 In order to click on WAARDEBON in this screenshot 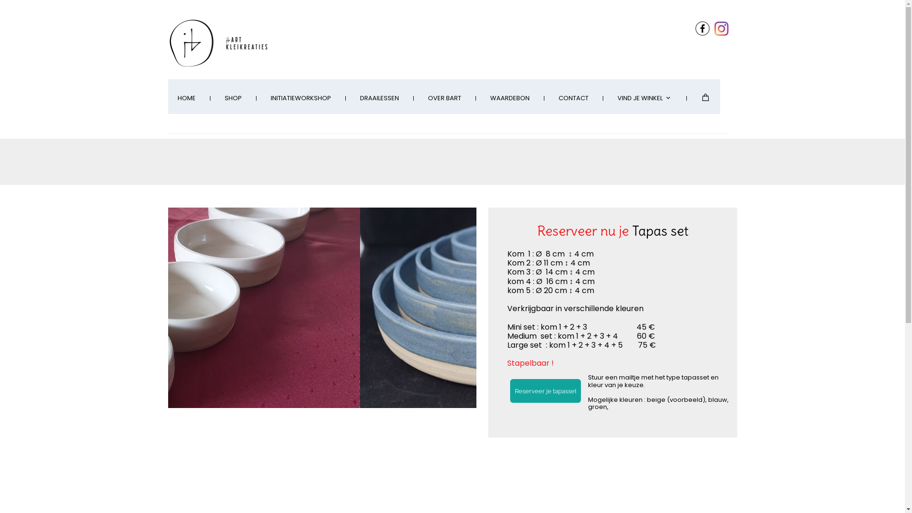, I will do `click(510, 99)`.